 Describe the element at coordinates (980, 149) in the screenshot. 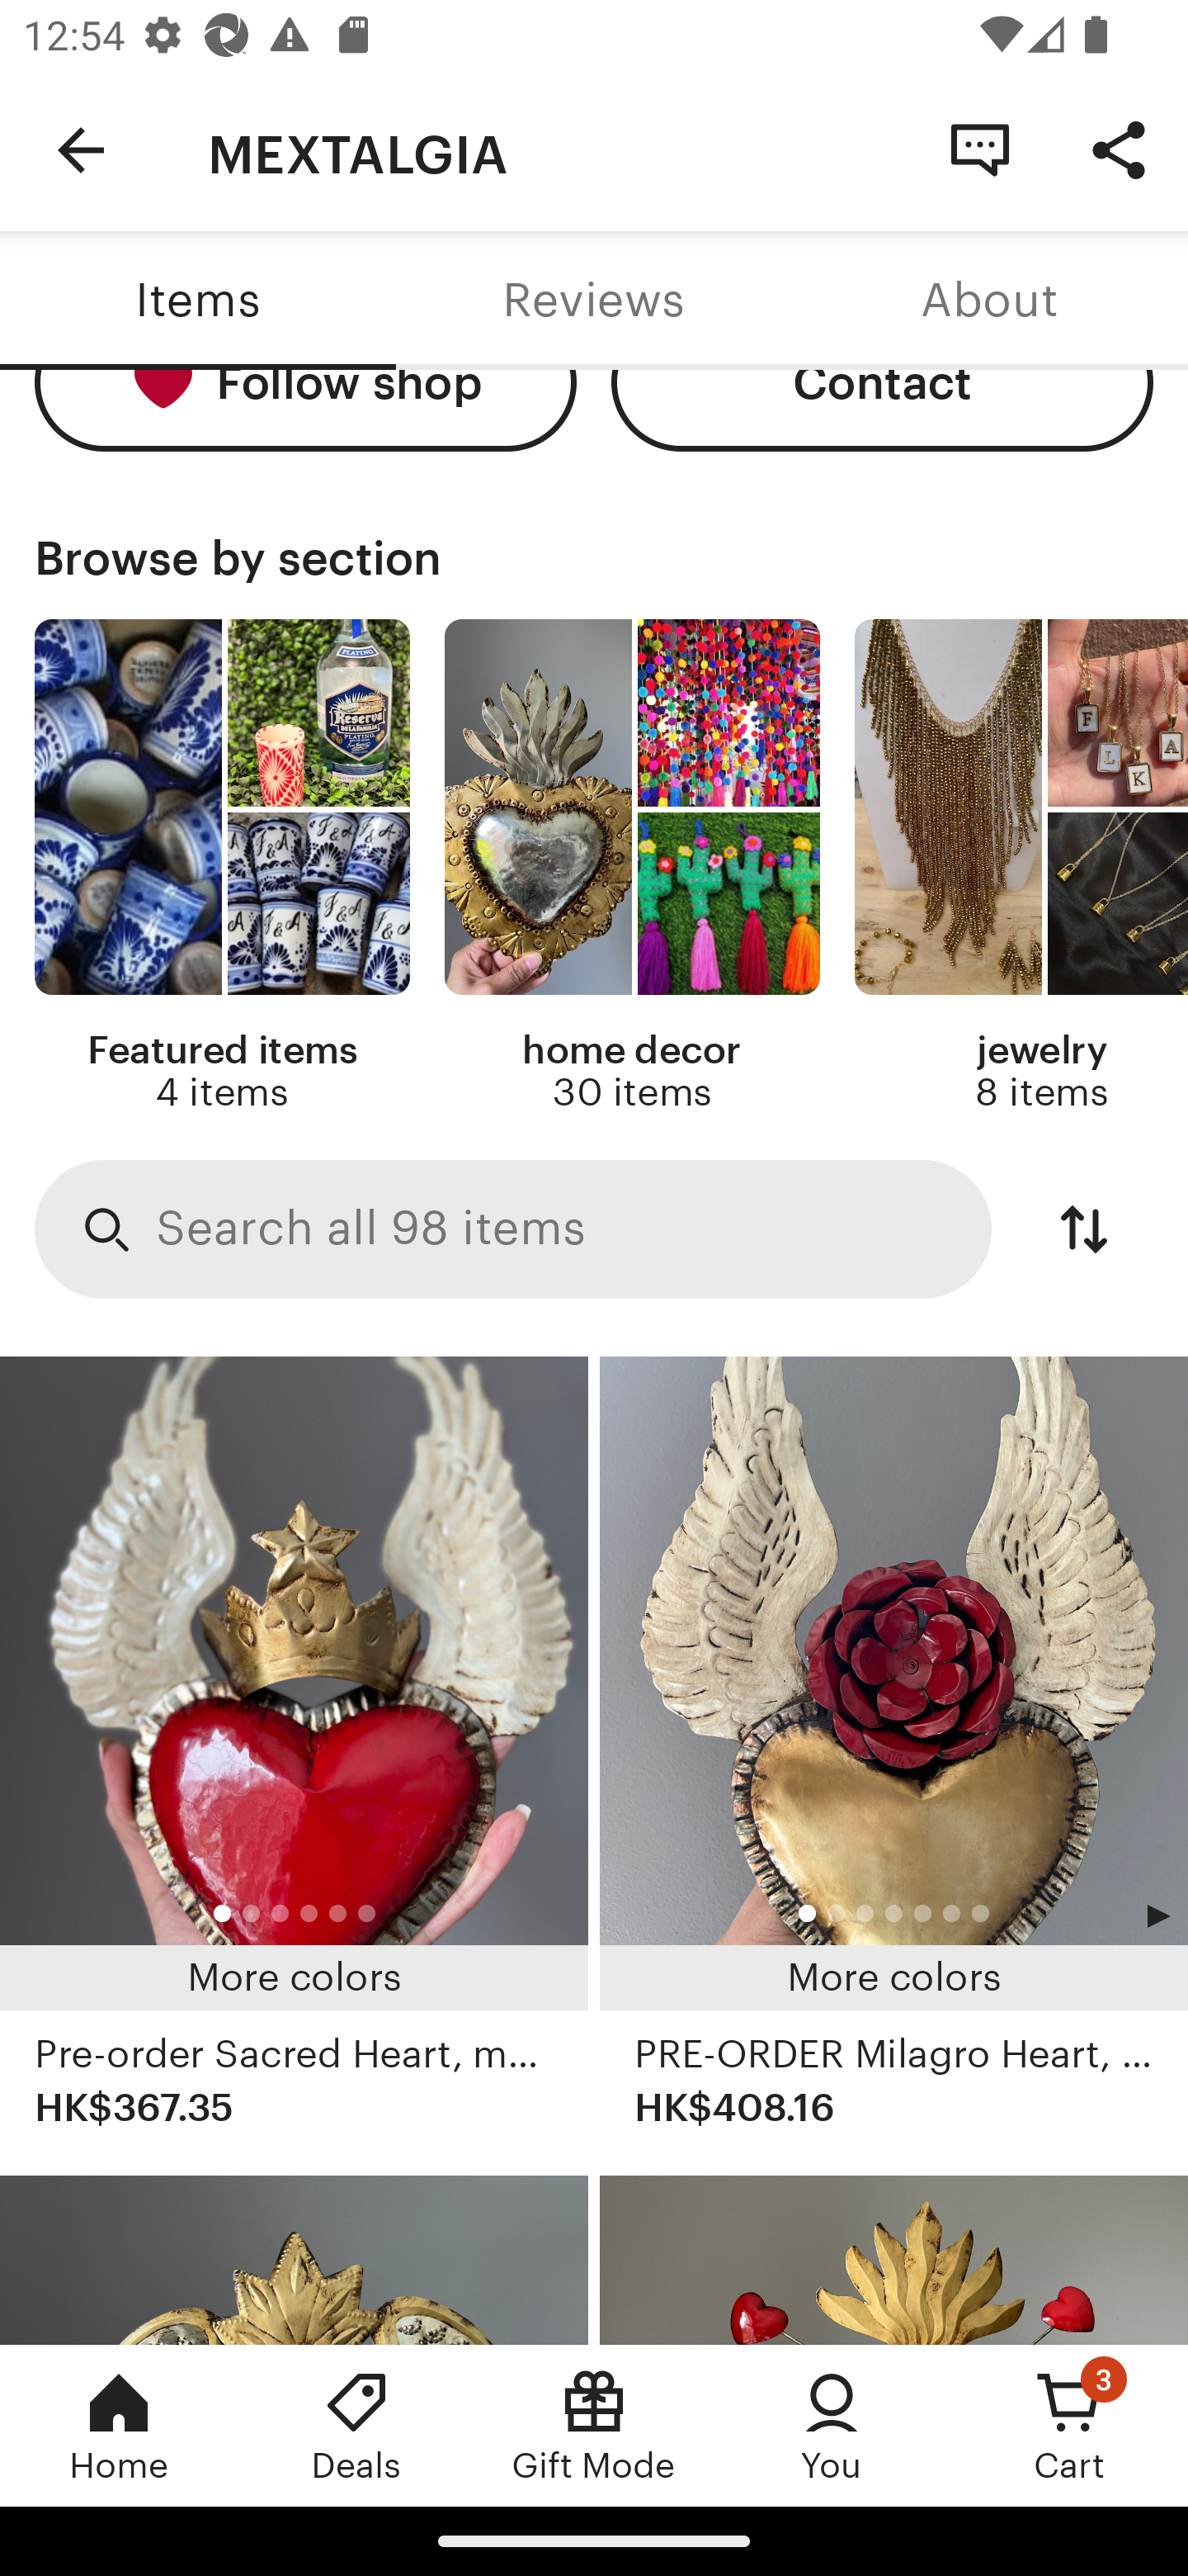

I see `Contact Shop` at that location.